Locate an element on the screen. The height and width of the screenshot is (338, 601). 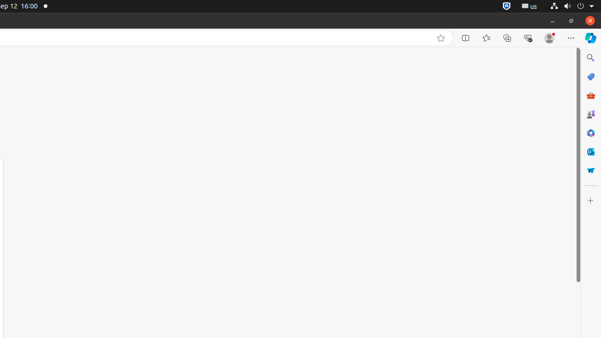
Search is located at coordinates (591, 58).